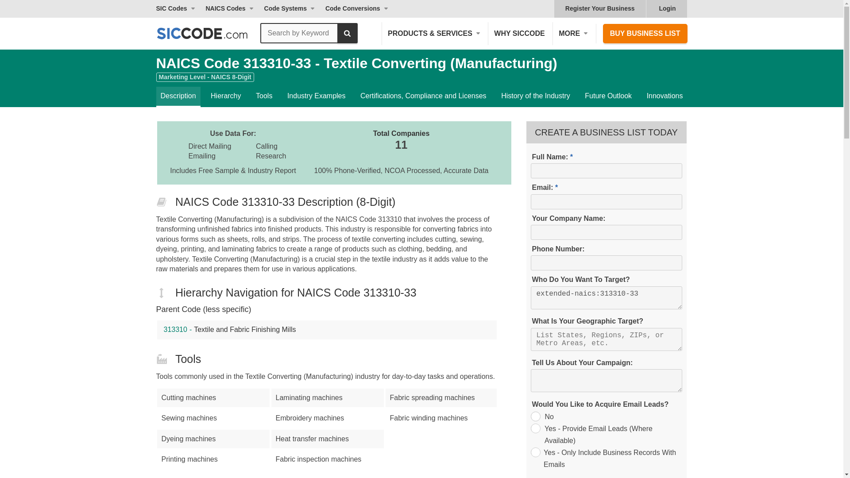 The image size is (850, 478). What do you see at coordinates (535, 416) in the screenshot?
I see `No` at bounding box center [535, 416].